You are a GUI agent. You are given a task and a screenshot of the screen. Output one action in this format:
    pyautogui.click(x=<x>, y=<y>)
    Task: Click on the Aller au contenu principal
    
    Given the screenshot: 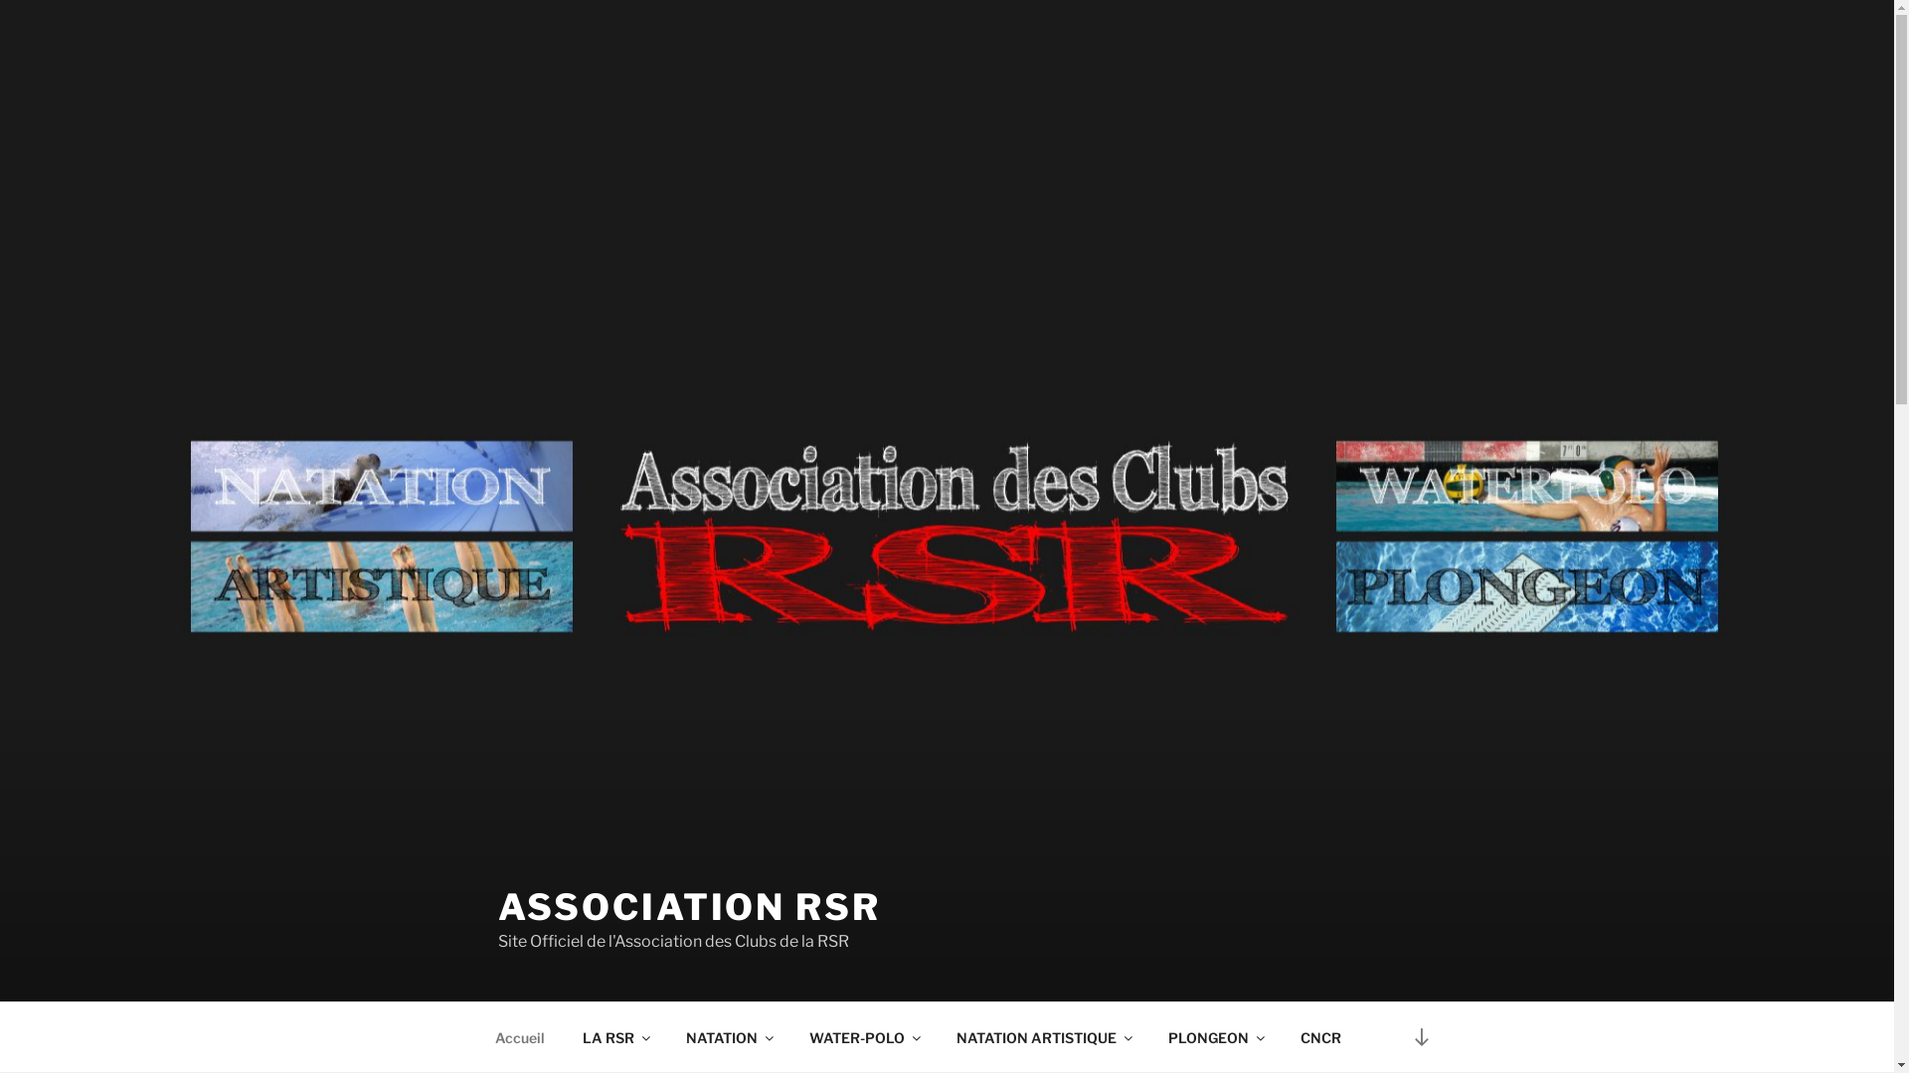 What is the action you would take?
    pyautogui.click(x=0, y=0)
    